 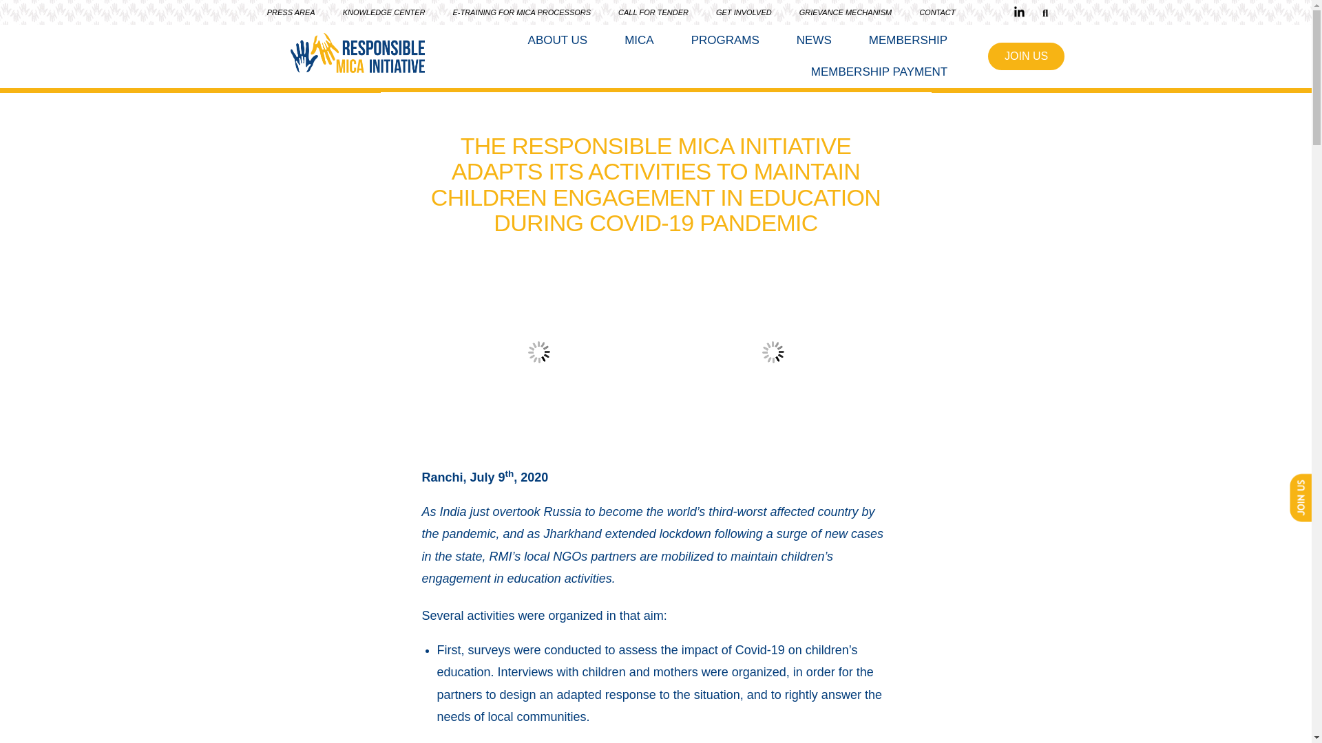 I want to click on CALL FOR TENDER, so click(x=653, y=14).